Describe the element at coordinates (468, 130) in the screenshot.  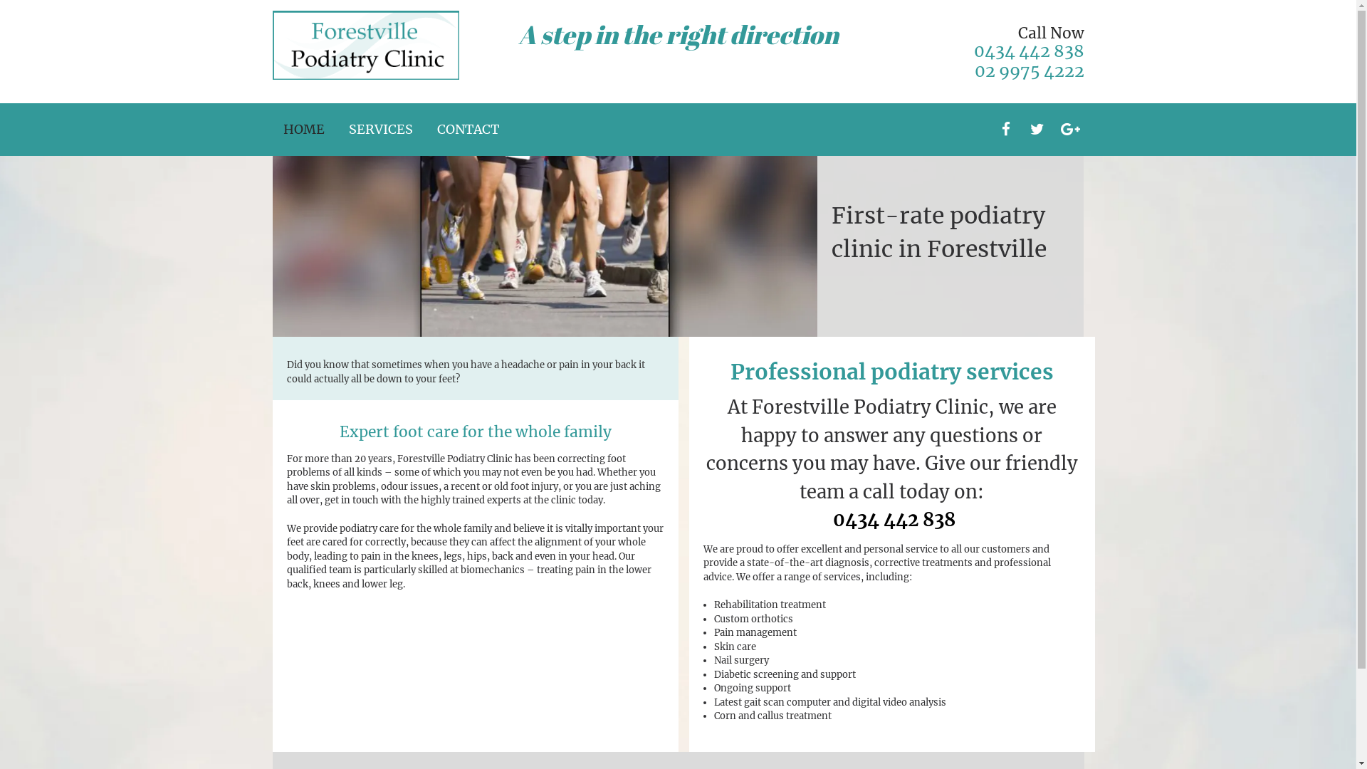
I see `CONTACT` at that location.